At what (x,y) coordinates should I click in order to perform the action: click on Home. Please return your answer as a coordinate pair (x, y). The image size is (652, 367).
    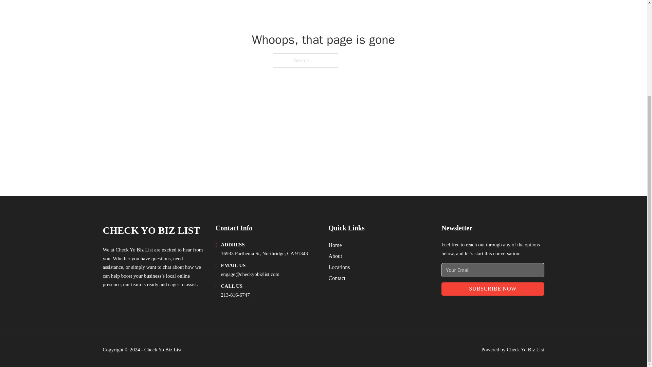
    Looking at the image, I should click on (335, 245).